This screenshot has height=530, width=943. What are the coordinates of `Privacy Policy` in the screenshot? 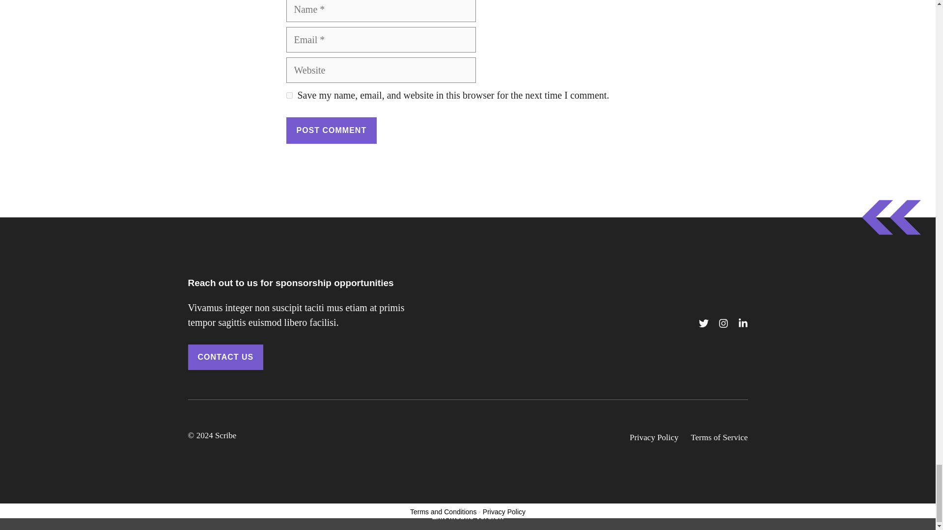 It's located at (654, 438).